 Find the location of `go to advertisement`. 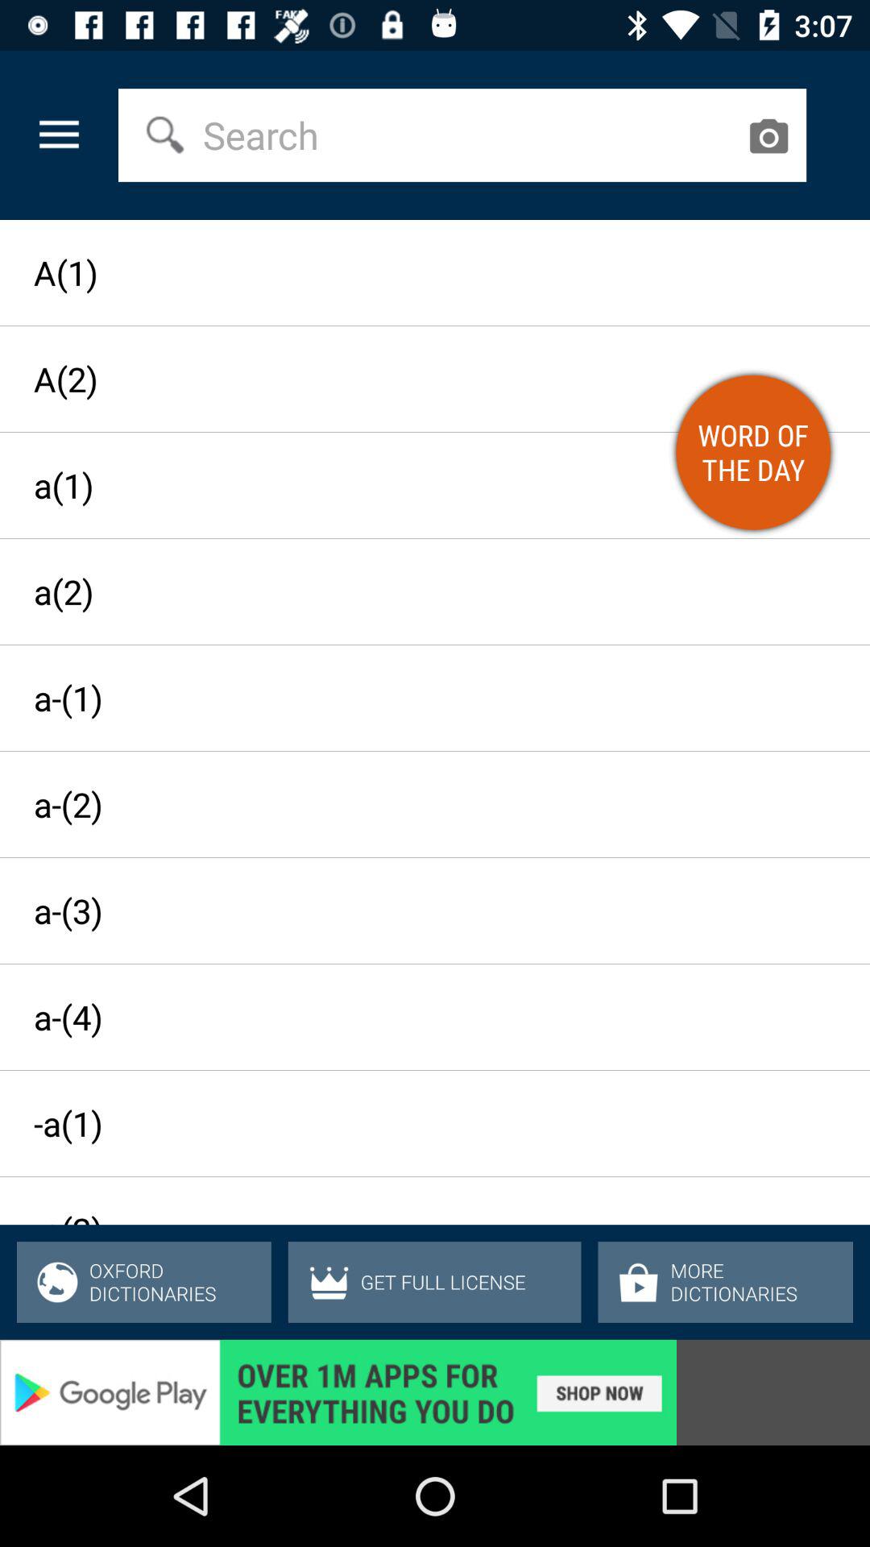

go to advertisement is located at coordinates (435, 1392).